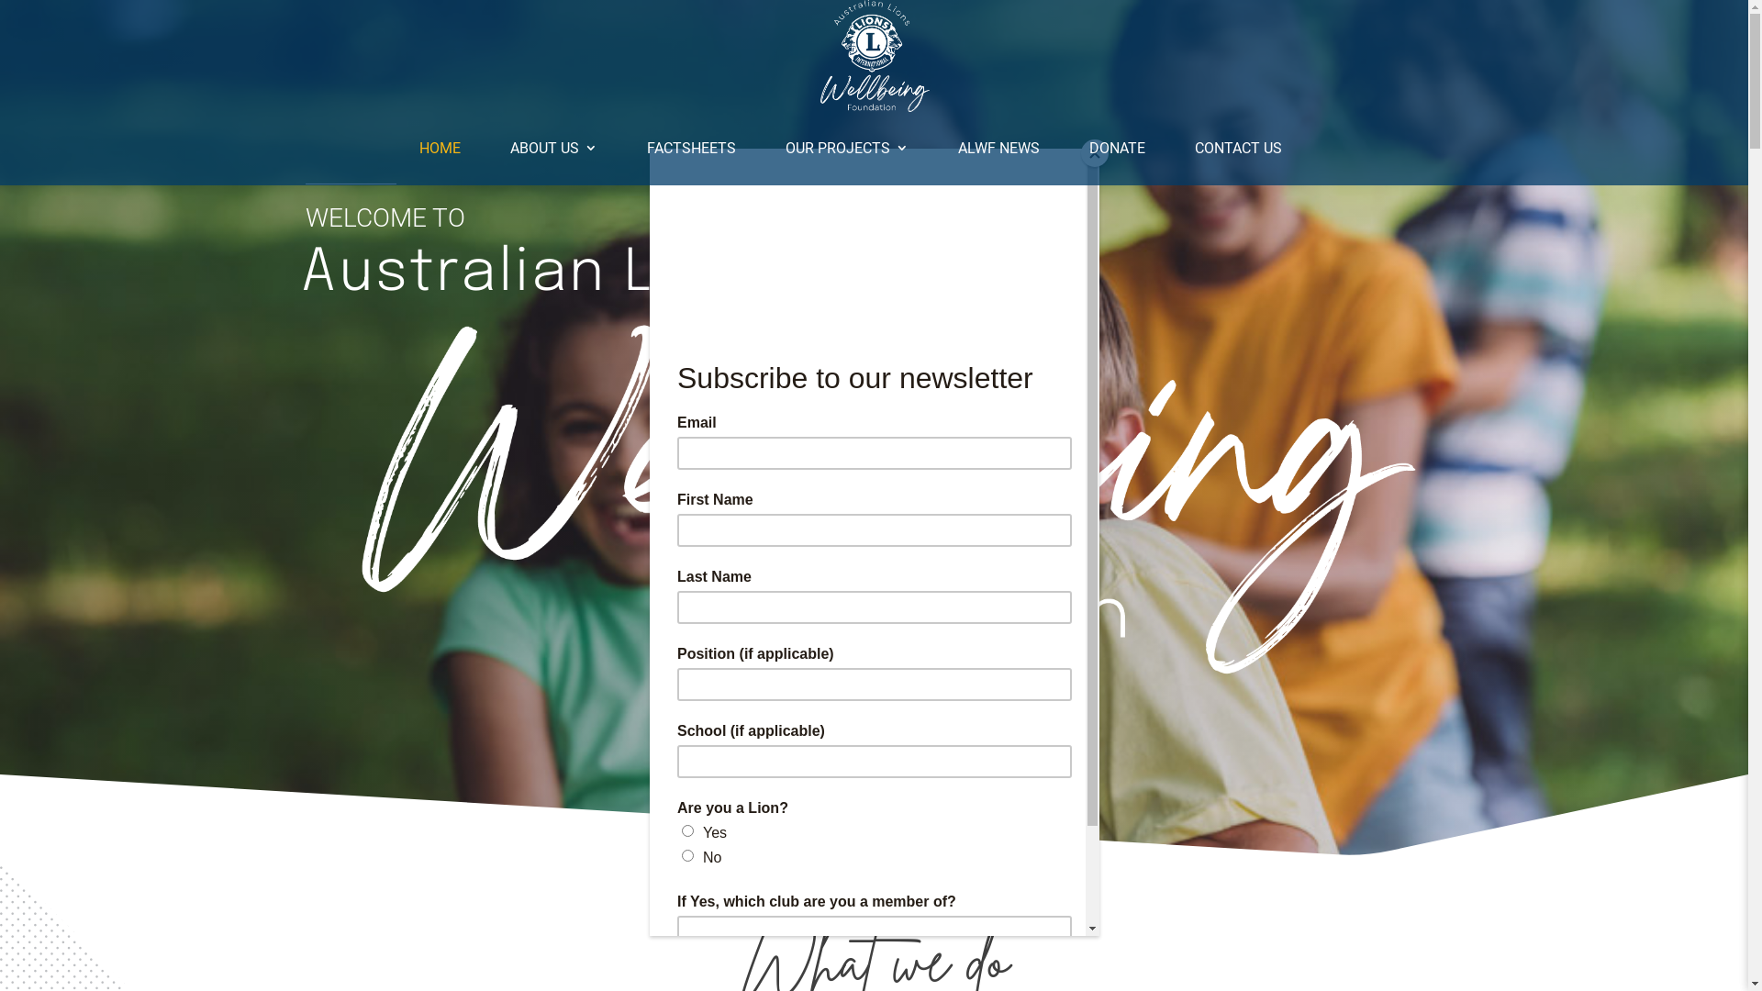 The width and height of the screenshot is (1762, 991). I want to click on OUR PROJECTS, so click(847, 149).